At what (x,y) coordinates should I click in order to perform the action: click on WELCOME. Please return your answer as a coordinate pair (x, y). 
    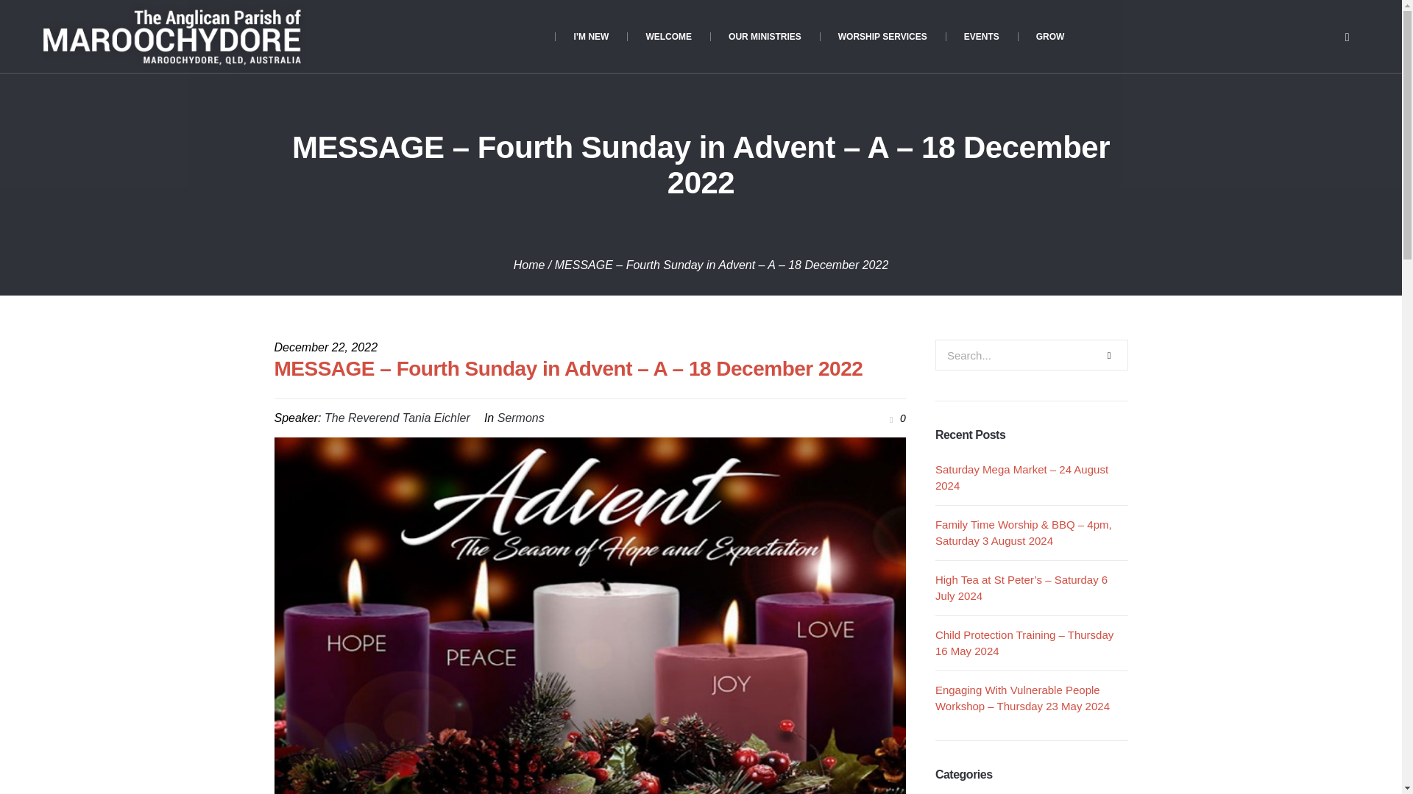
    Looking at the image, I should click on (668, 37).